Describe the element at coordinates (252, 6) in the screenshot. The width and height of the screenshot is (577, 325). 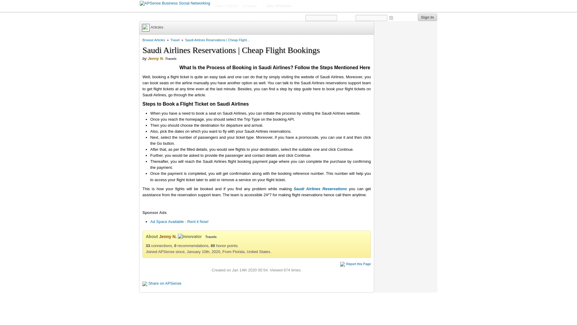
I see `Explore` at that location.